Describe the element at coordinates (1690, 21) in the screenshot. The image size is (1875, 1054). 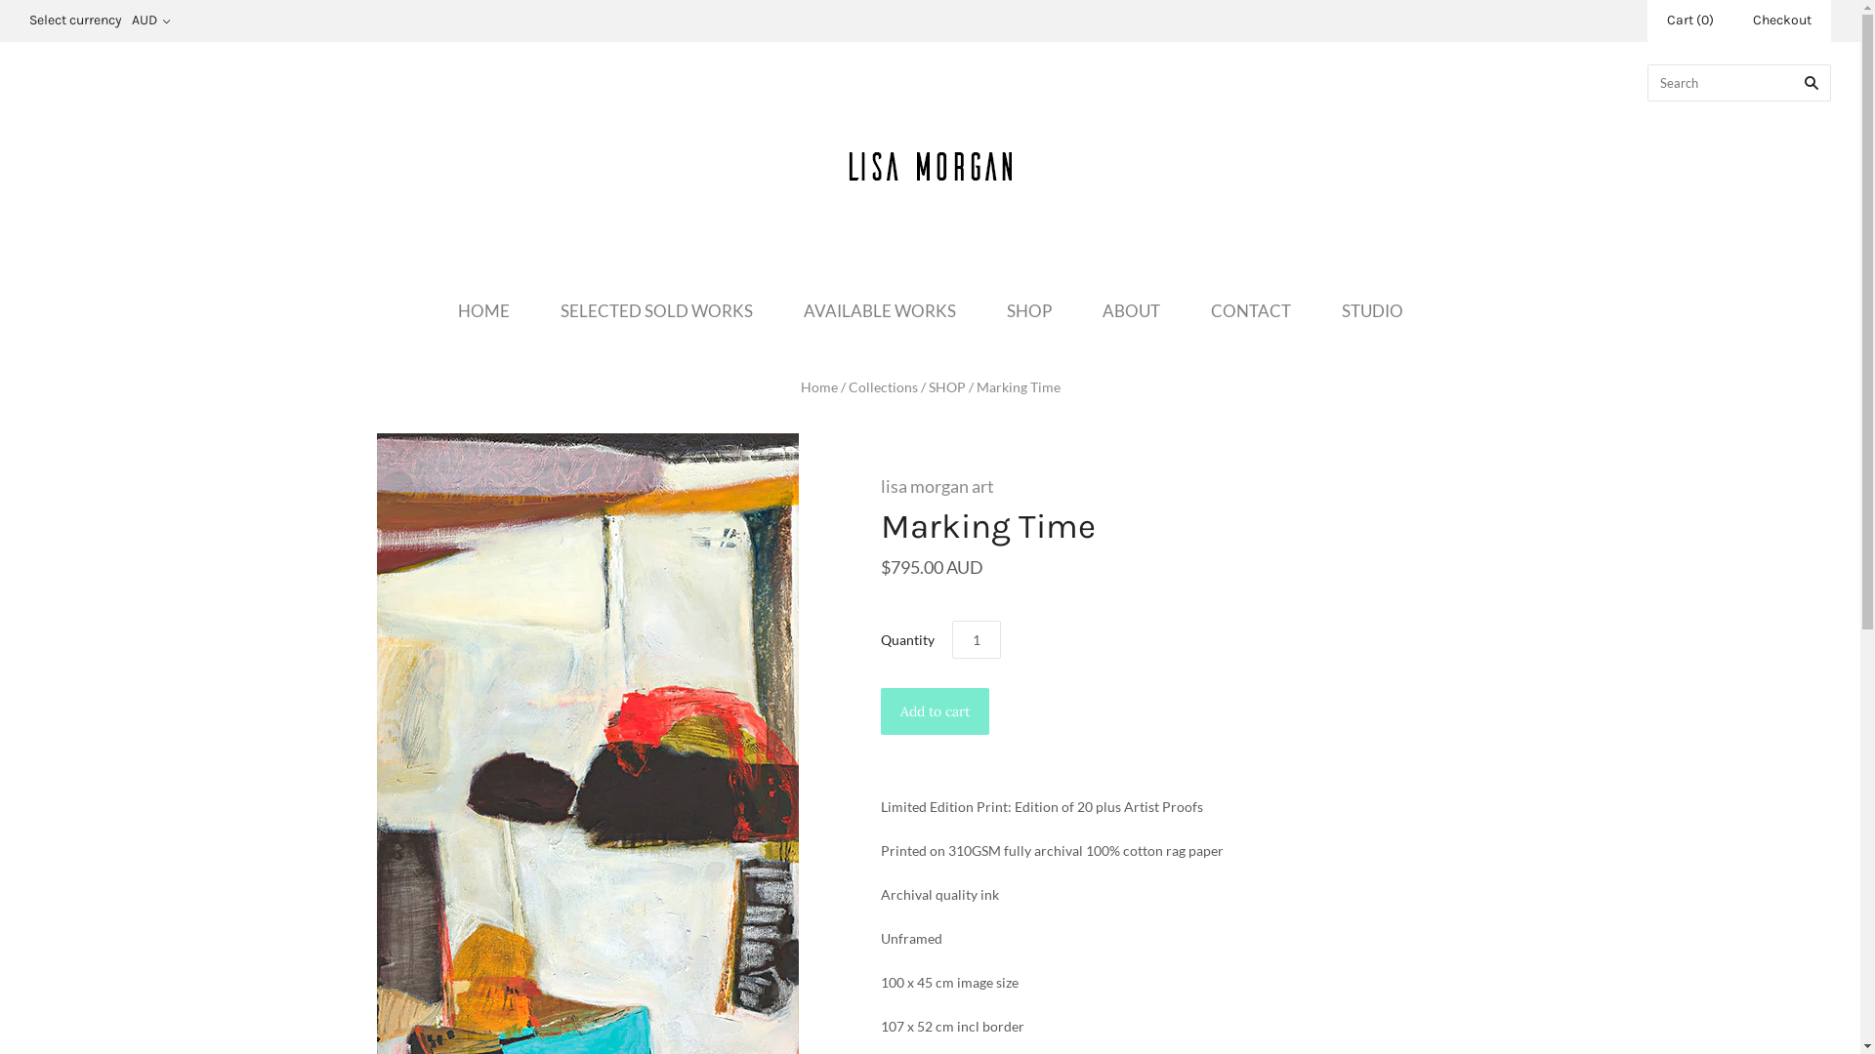
I see `Cart (0)` at that location.